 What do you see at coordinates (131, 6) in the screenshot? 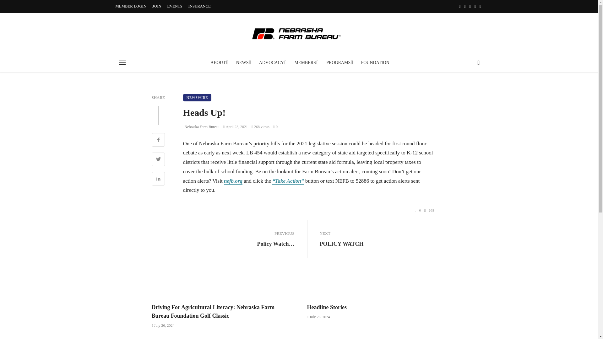
I see `MEMBER LOGIN` at bounding box center [131, 6].